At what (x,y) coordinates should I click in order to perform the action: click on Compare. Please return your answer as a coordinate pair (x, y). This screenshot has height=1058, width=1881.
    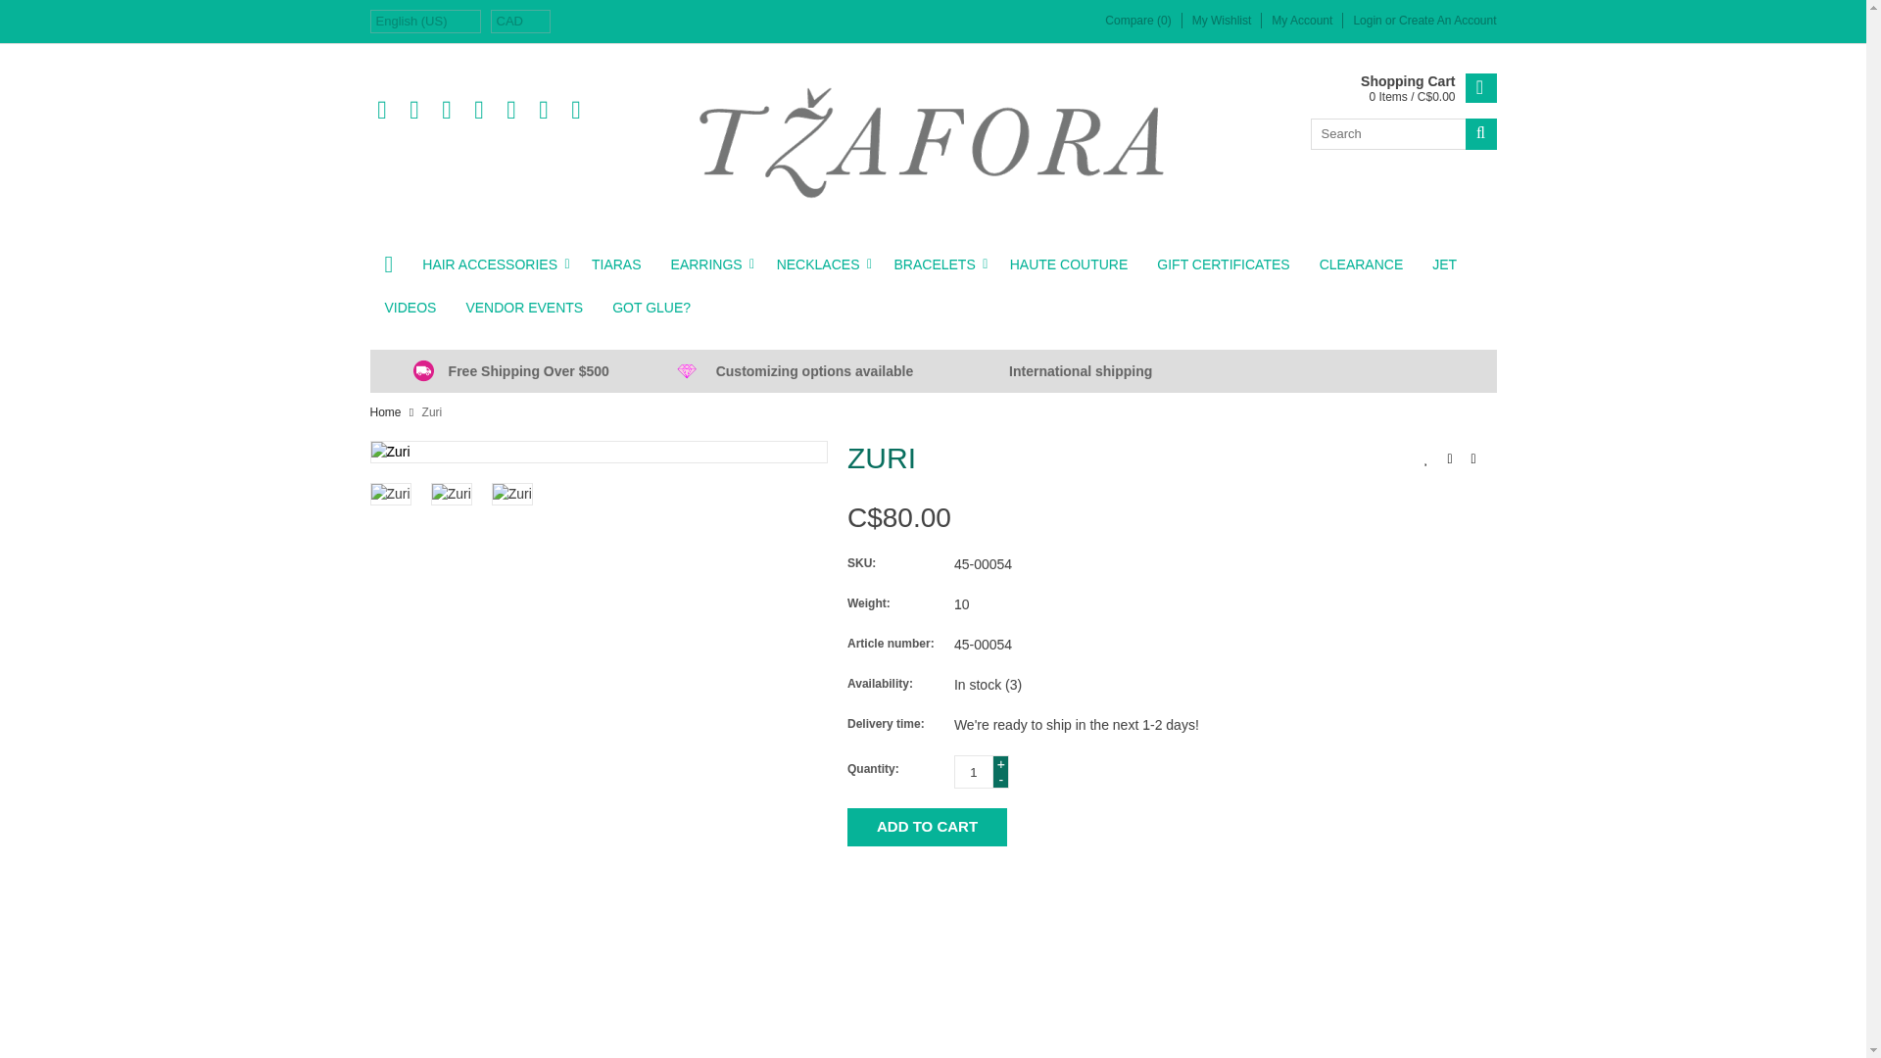
    Looking at the image, I should click on (1137, 21).